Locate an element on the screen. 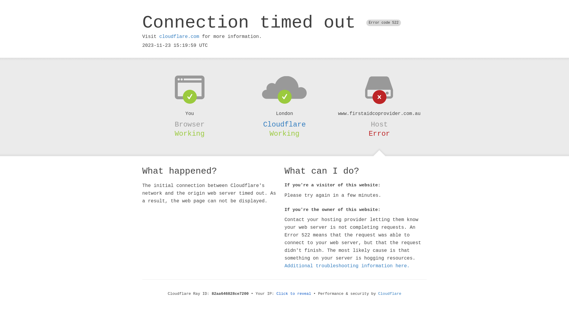 This screenshot has height=320, width=569. cloudflare.com is located at coordinates (179, 37).